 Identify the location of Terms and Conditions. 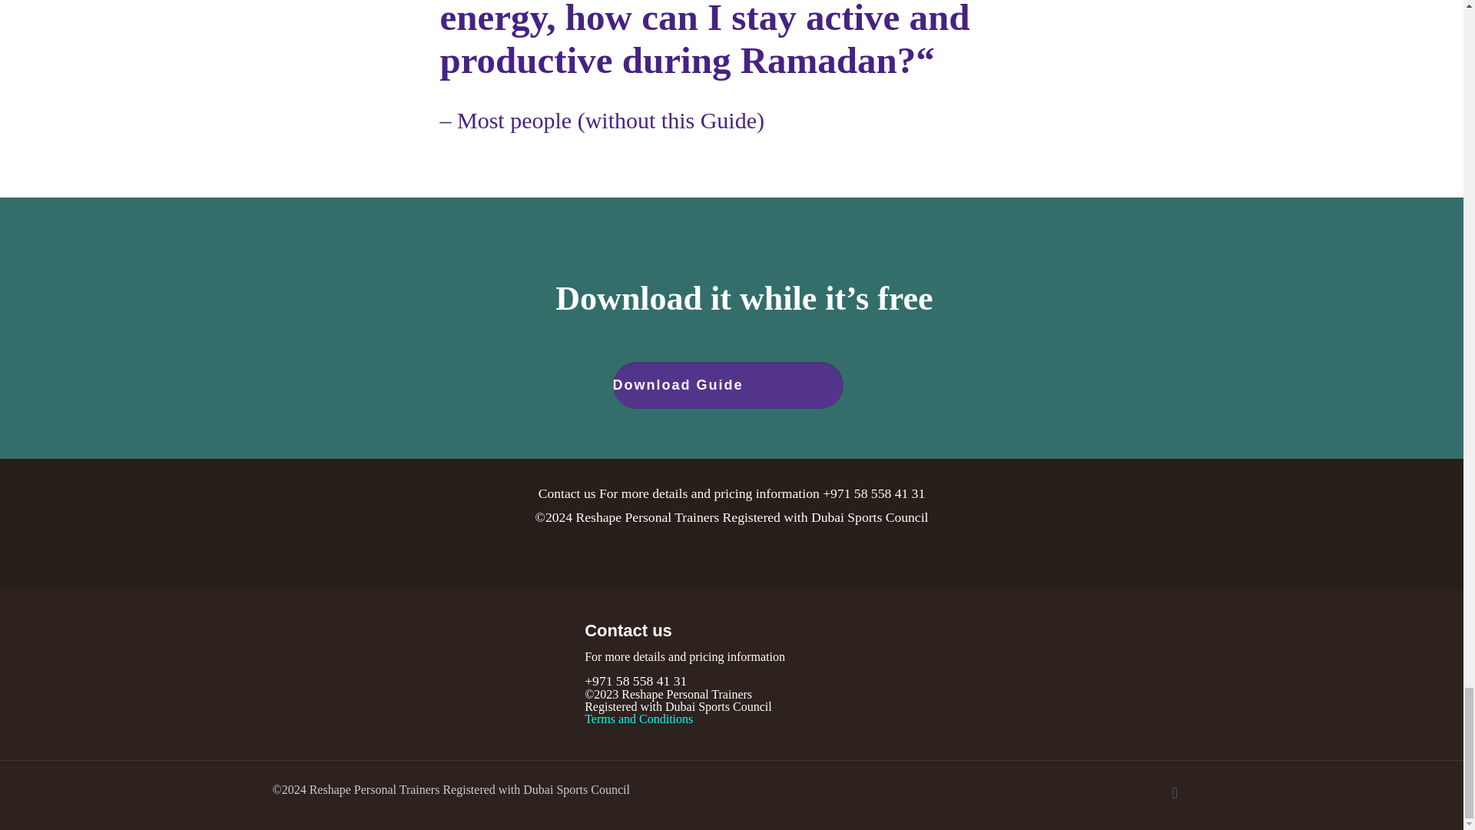
(638, 718).